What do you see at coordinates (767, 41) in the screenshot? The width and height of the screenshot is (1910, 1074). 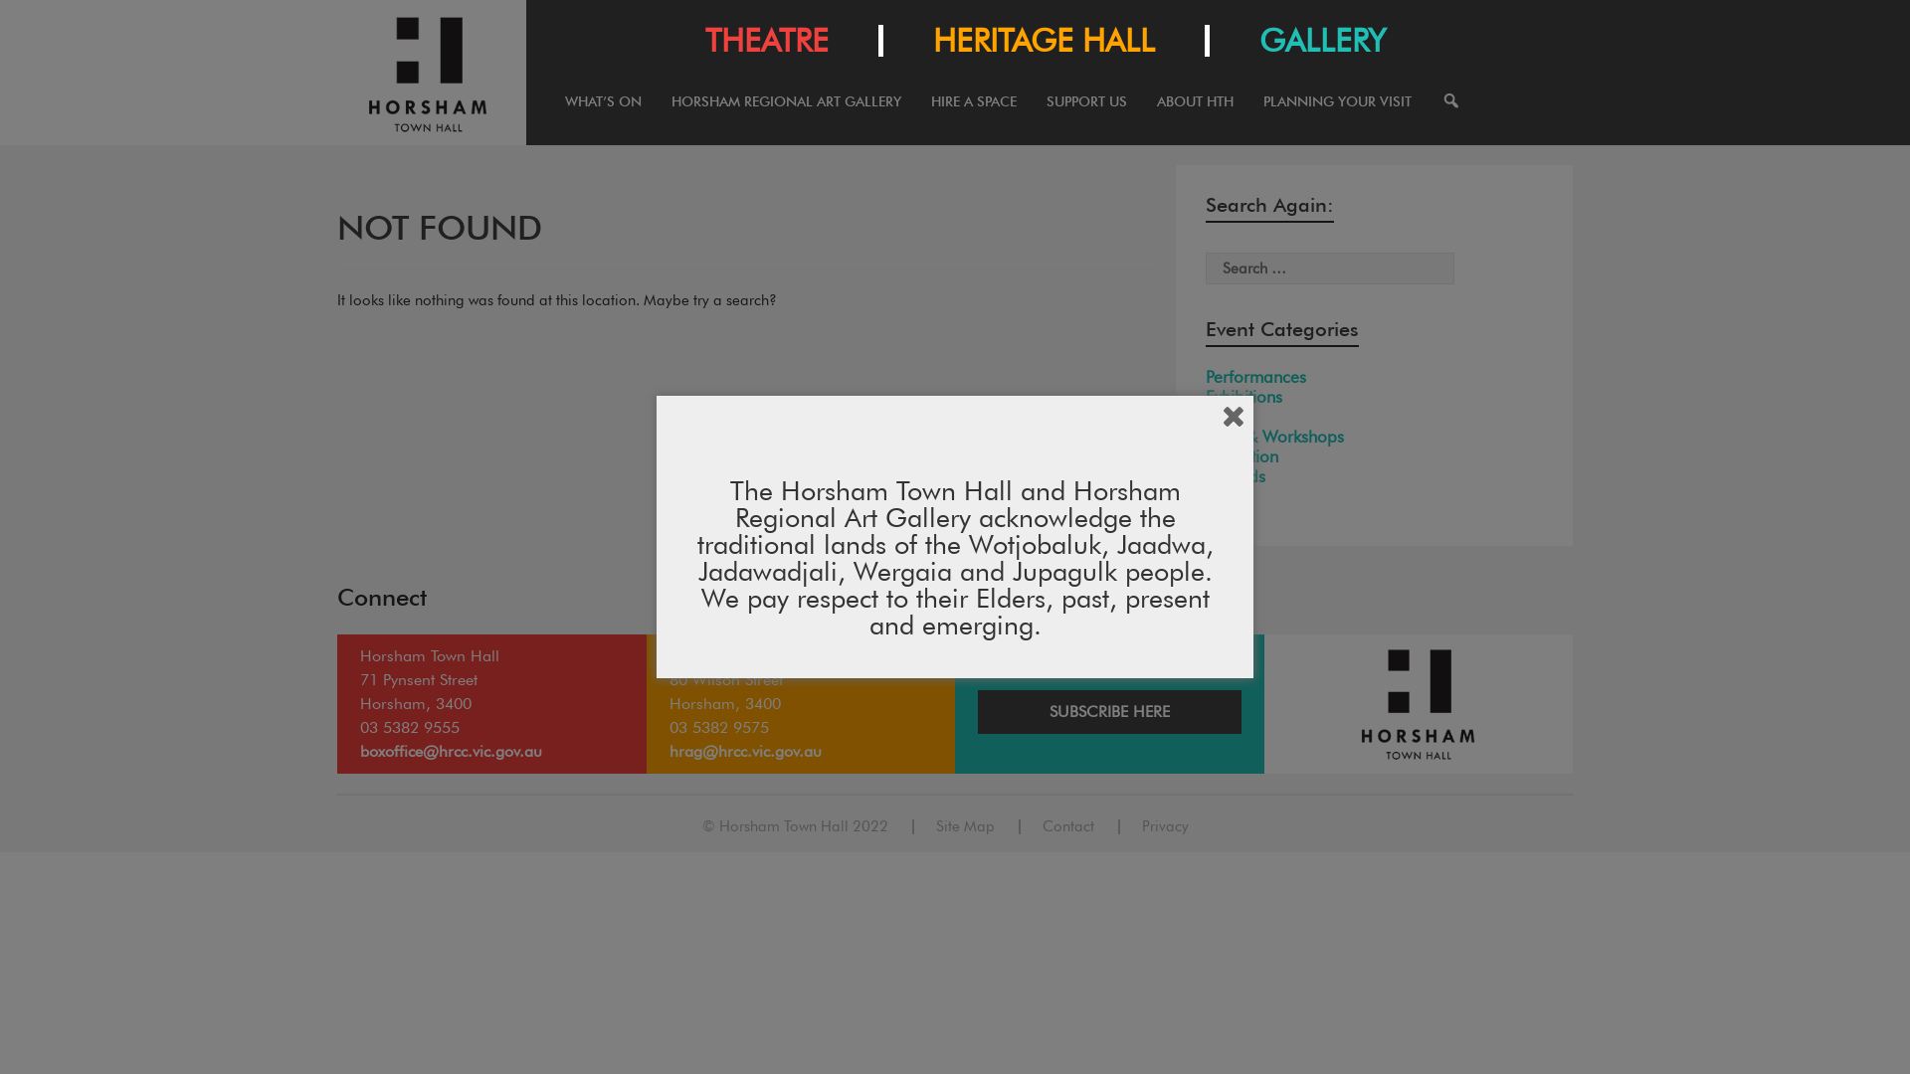 I see `THEATRE` at bounding box center [767, 41].